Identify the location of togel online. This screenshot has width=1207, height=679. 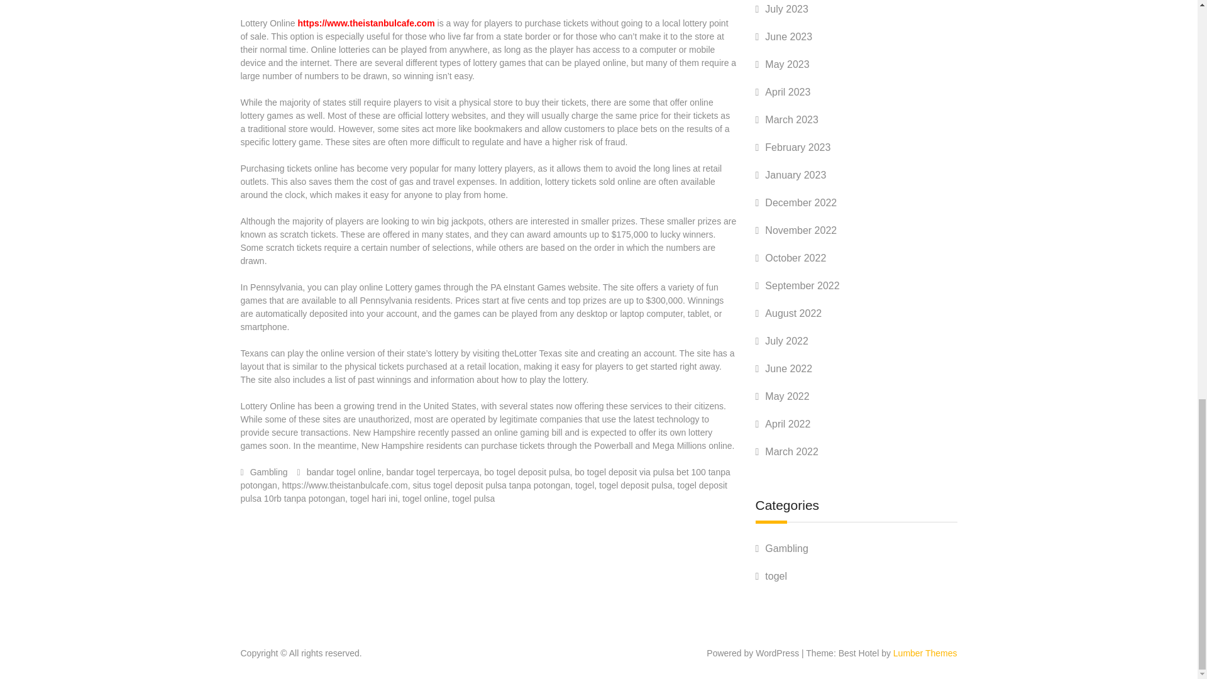
(425, 499).